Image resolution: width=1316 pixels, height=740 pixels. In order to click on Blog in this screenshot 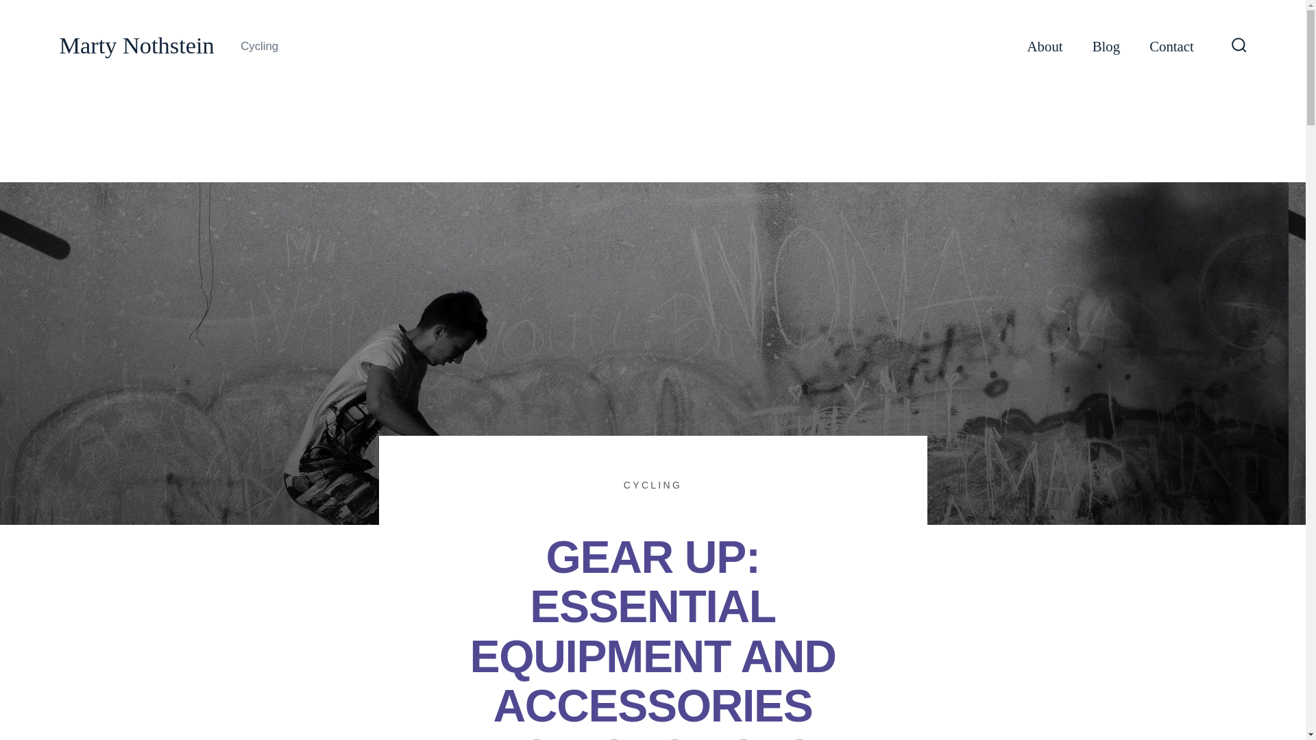, I will do `click(1106, 47)`.